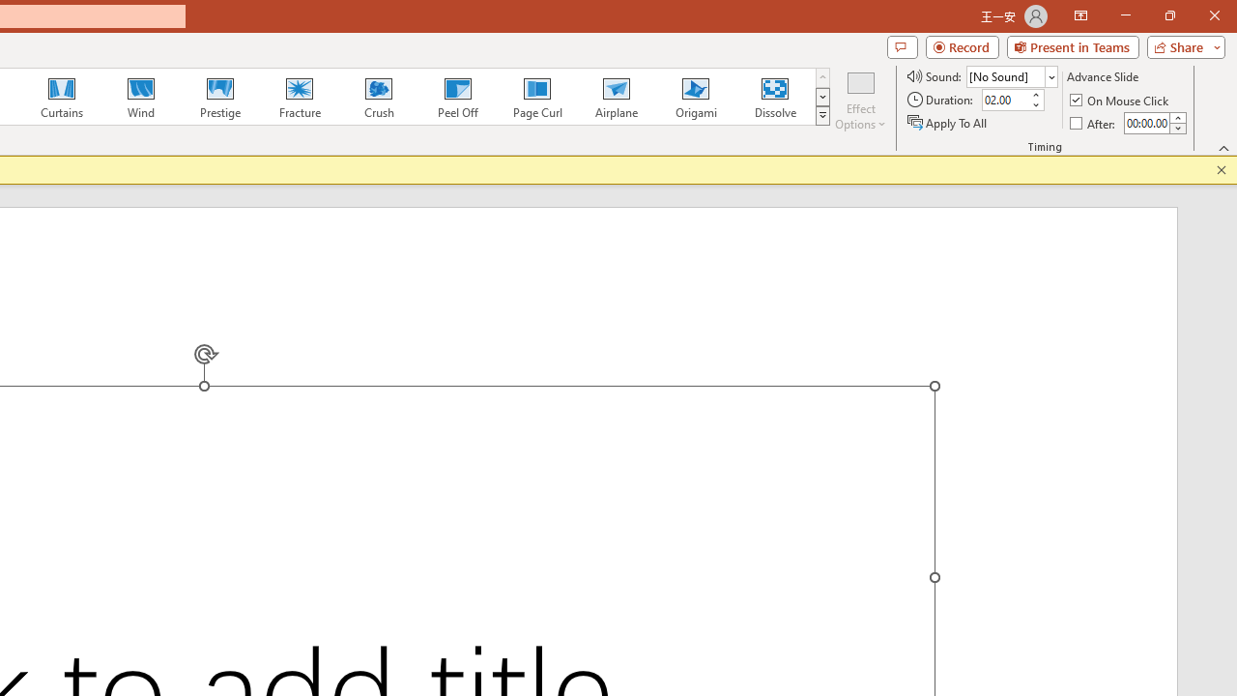 The image size is (1237, 696). I want to click on Less, so click(1177, 128).